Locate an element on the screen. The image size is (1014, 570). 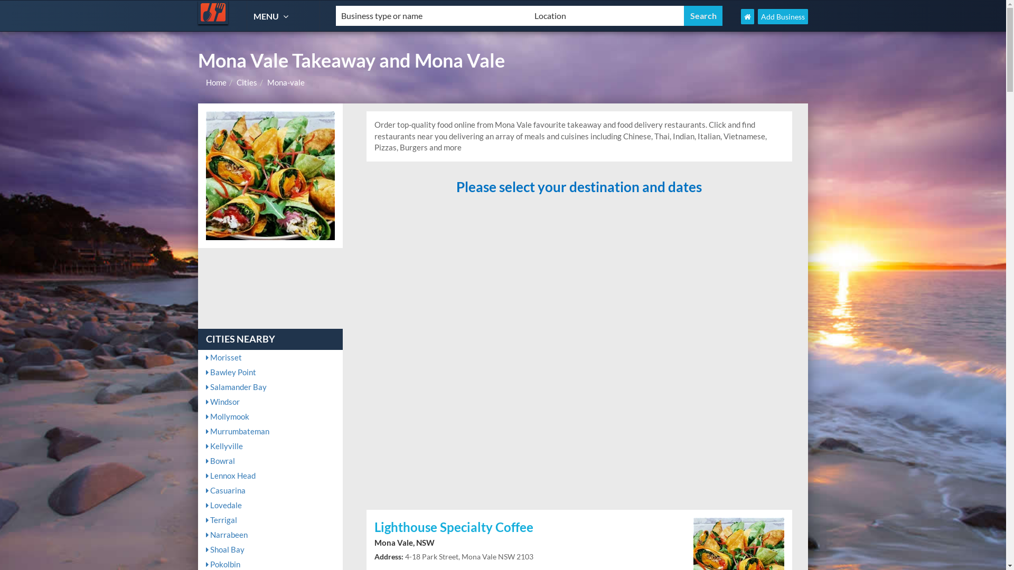
Restaurant Guide Home Page is located at coordinates (748, 17).